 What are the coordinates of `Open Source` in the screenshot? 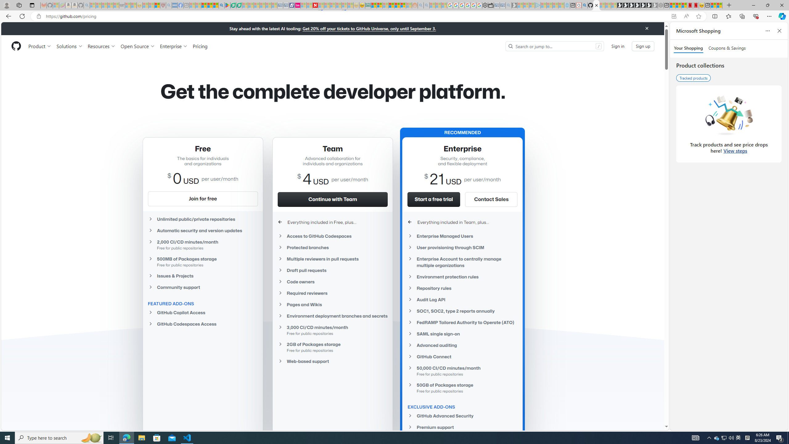 It's located at (138, 46).